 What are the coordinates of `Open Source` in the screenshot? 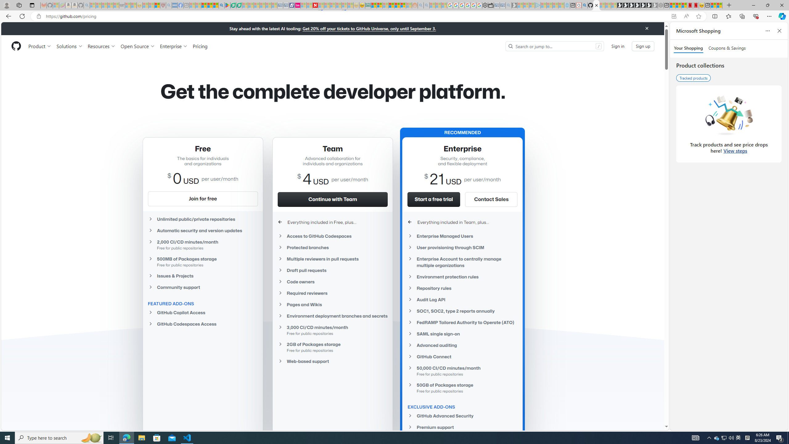 It's located at (138, 46).